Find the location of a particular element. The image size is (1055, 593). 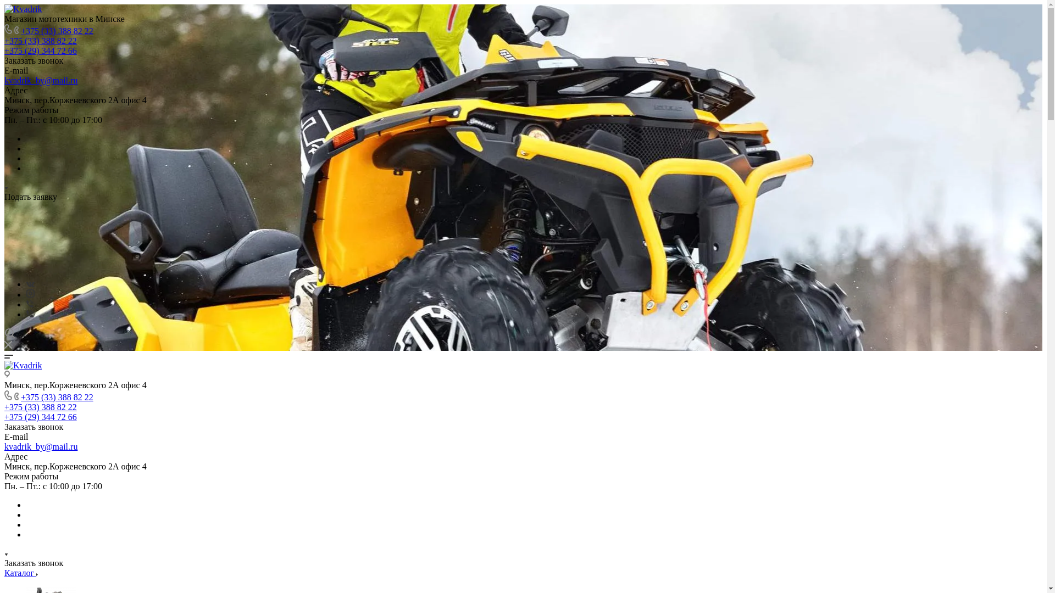

+375 (29) 344 72 66 is located at coordinates (41, 51).